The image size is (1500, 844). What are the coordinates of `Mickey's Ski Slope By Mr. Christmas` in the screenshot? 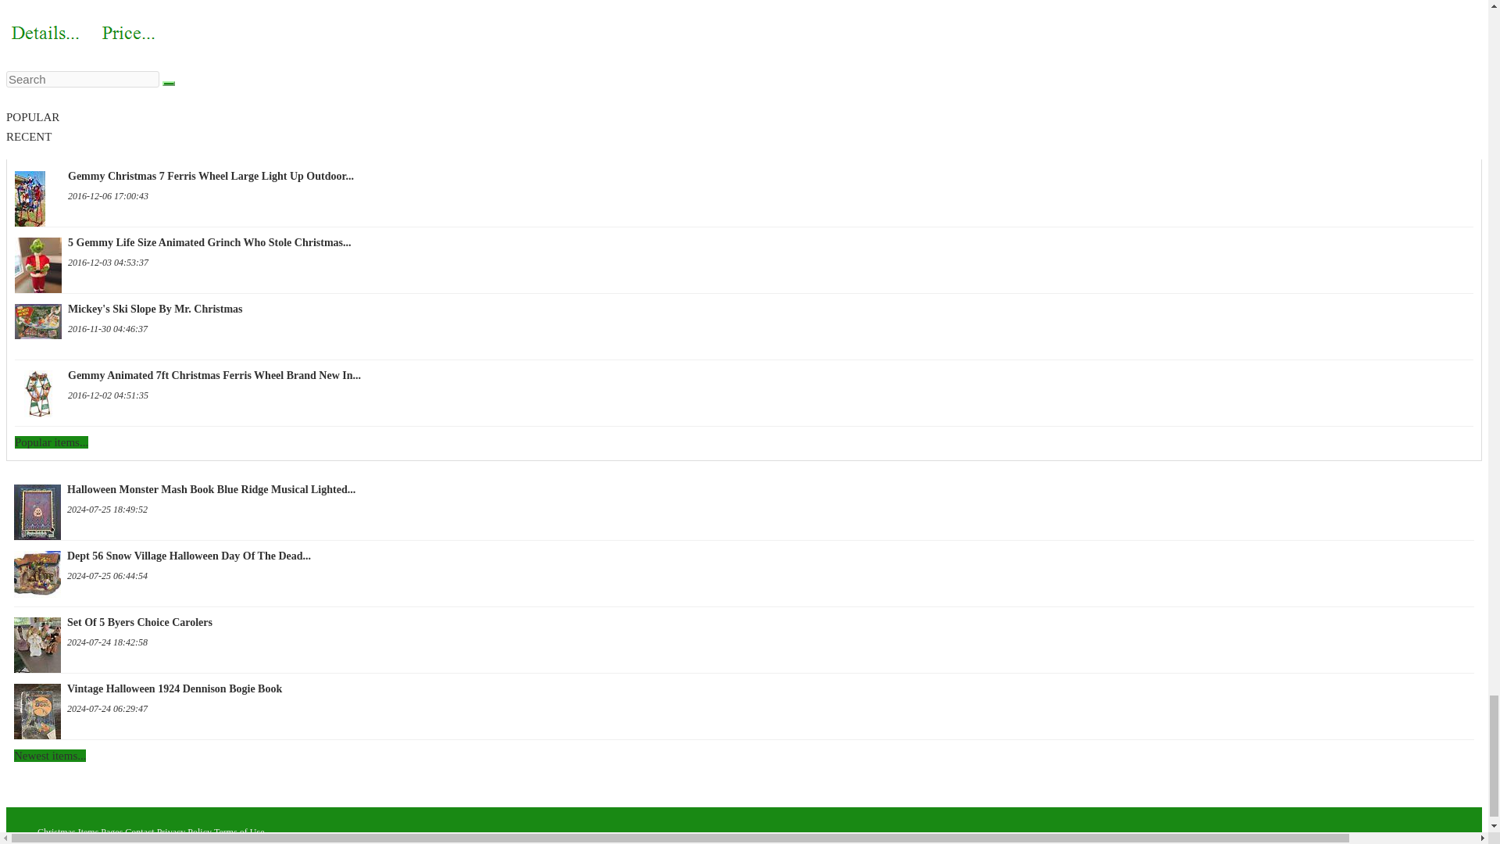 It's located at (37, 325).